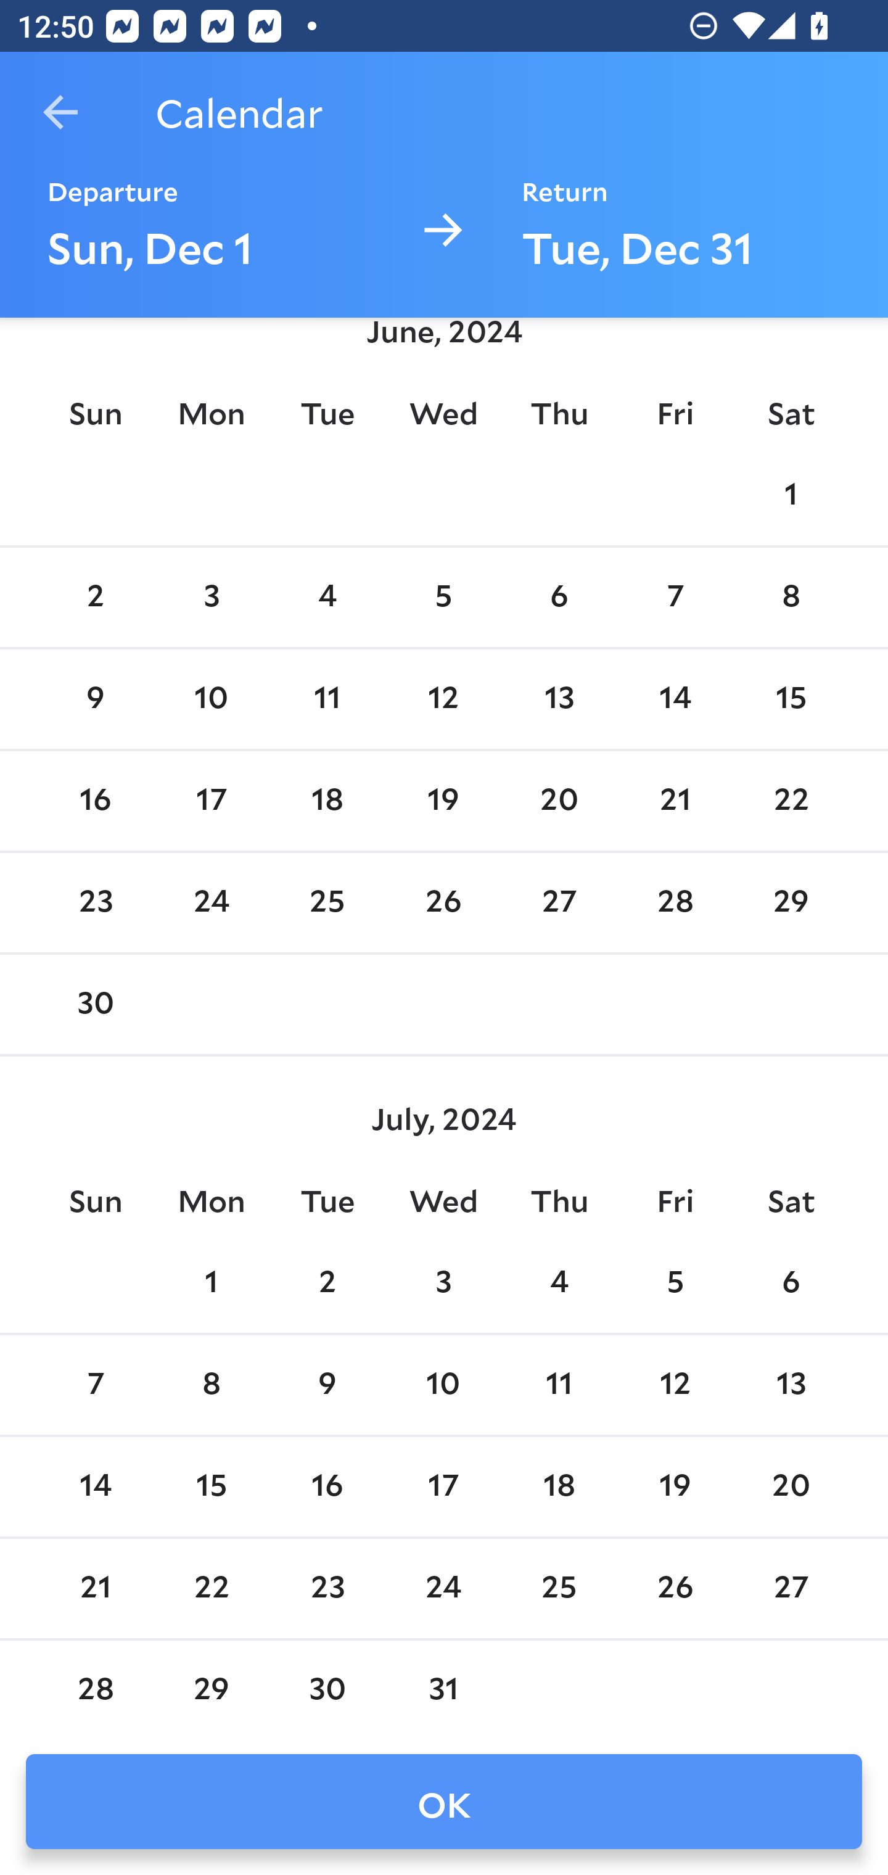 The image size is (888, 1875). What do you see at coordinates (327, 1588) in the screenshot?
I see `23` at bounding box center [327, 1588].